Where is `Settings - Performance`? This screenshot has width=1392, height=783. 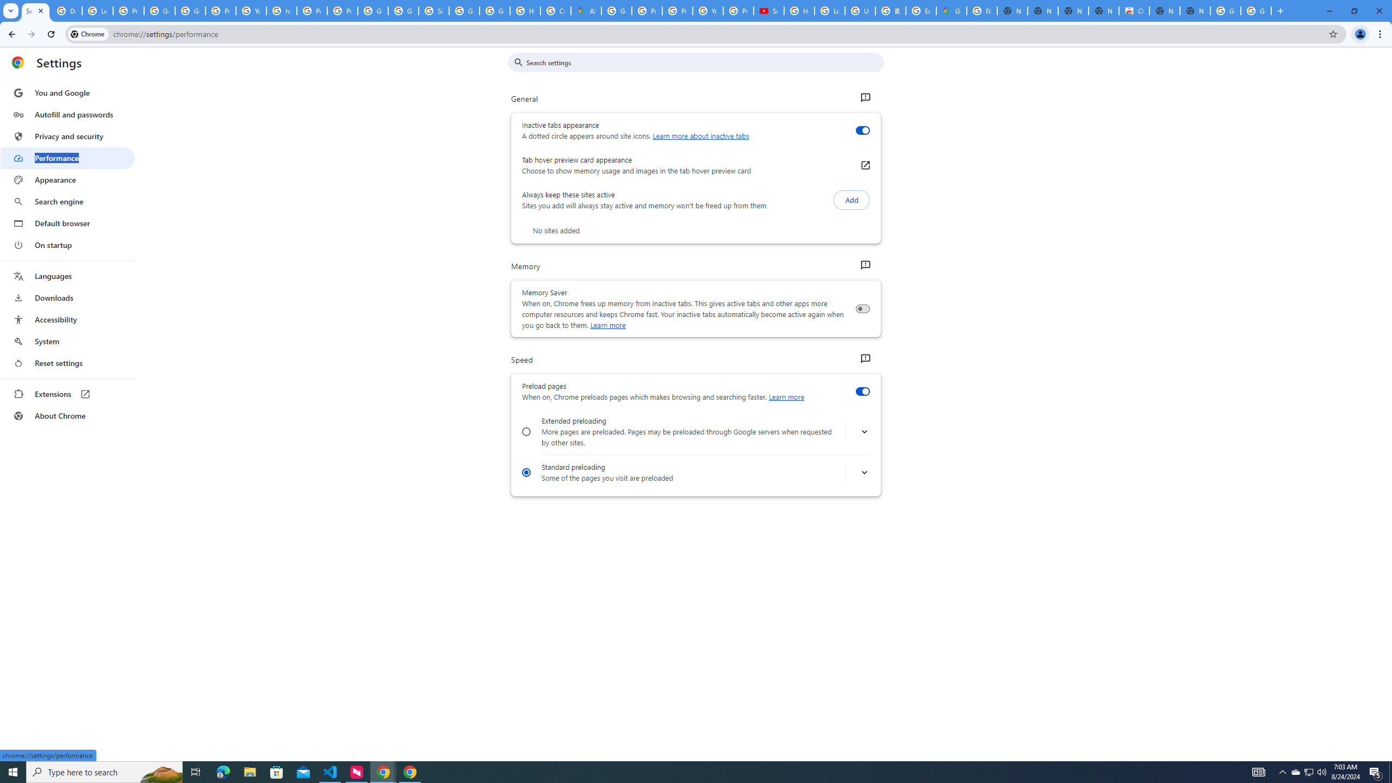 Settings - Performance is located at coordinates (35, 11).